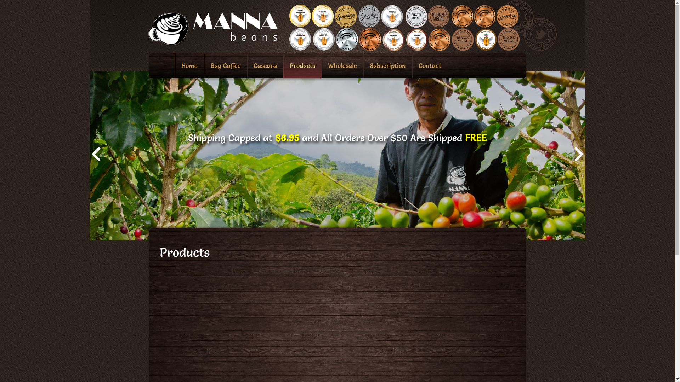  Describe the element at coordinates (96, 154) in the screenshot. I see `Move Backward` at that location.